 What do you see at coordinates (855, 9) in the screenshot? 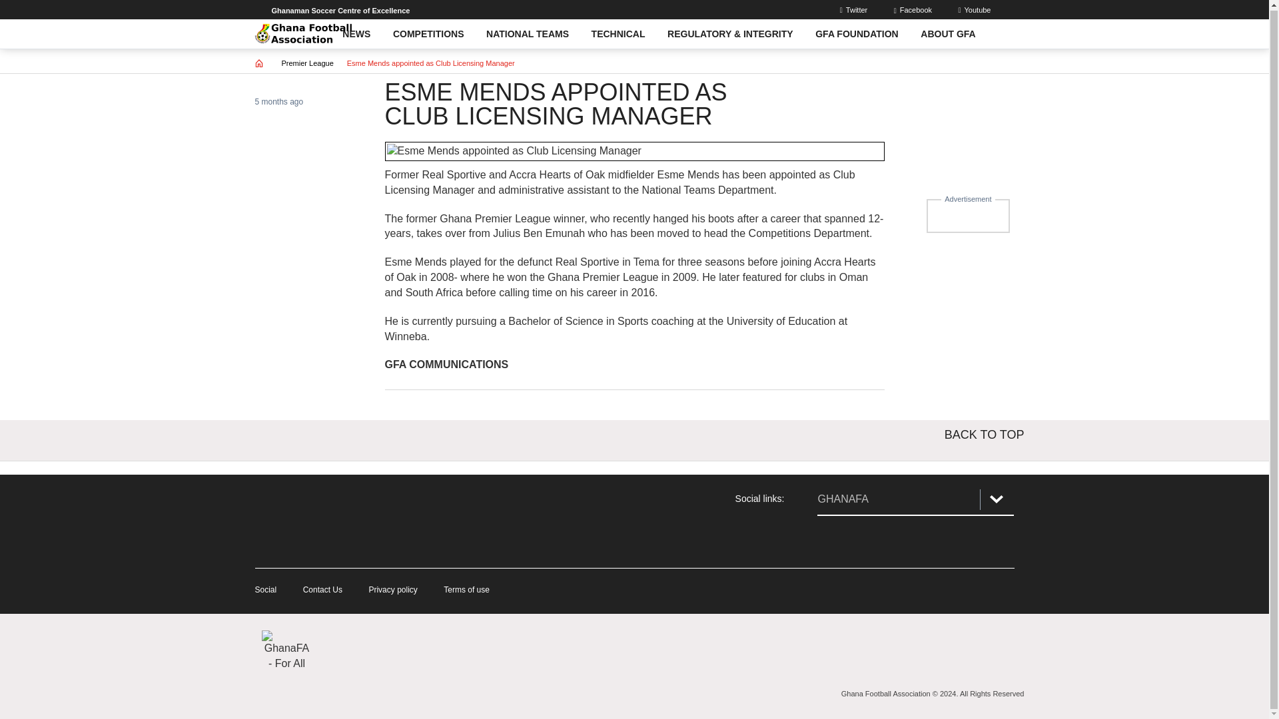
I see `sign in` at bounding box center [855, 9].